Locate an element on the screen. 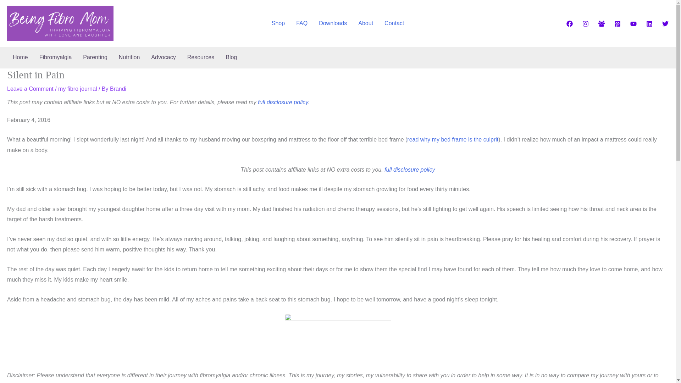  Advocacy is located at coordinates (163, 57).